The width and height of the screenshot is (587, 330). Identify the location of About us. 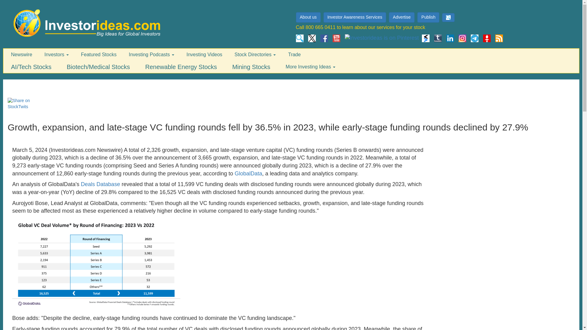
(308, 17).